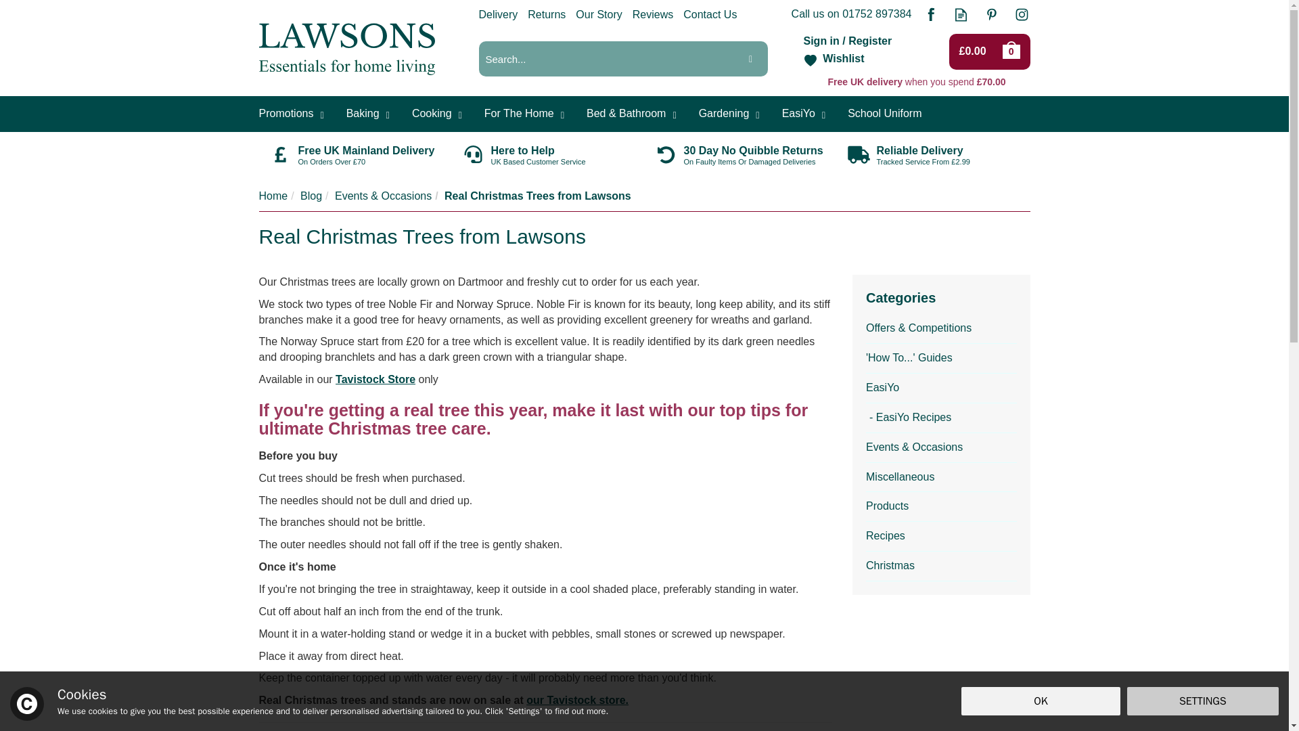 The height and width of the screenshot is (731, 1299). Describe the element at coordinates (1022, 14) in the screenshot. I see `Follow us on Instagram` at that location.